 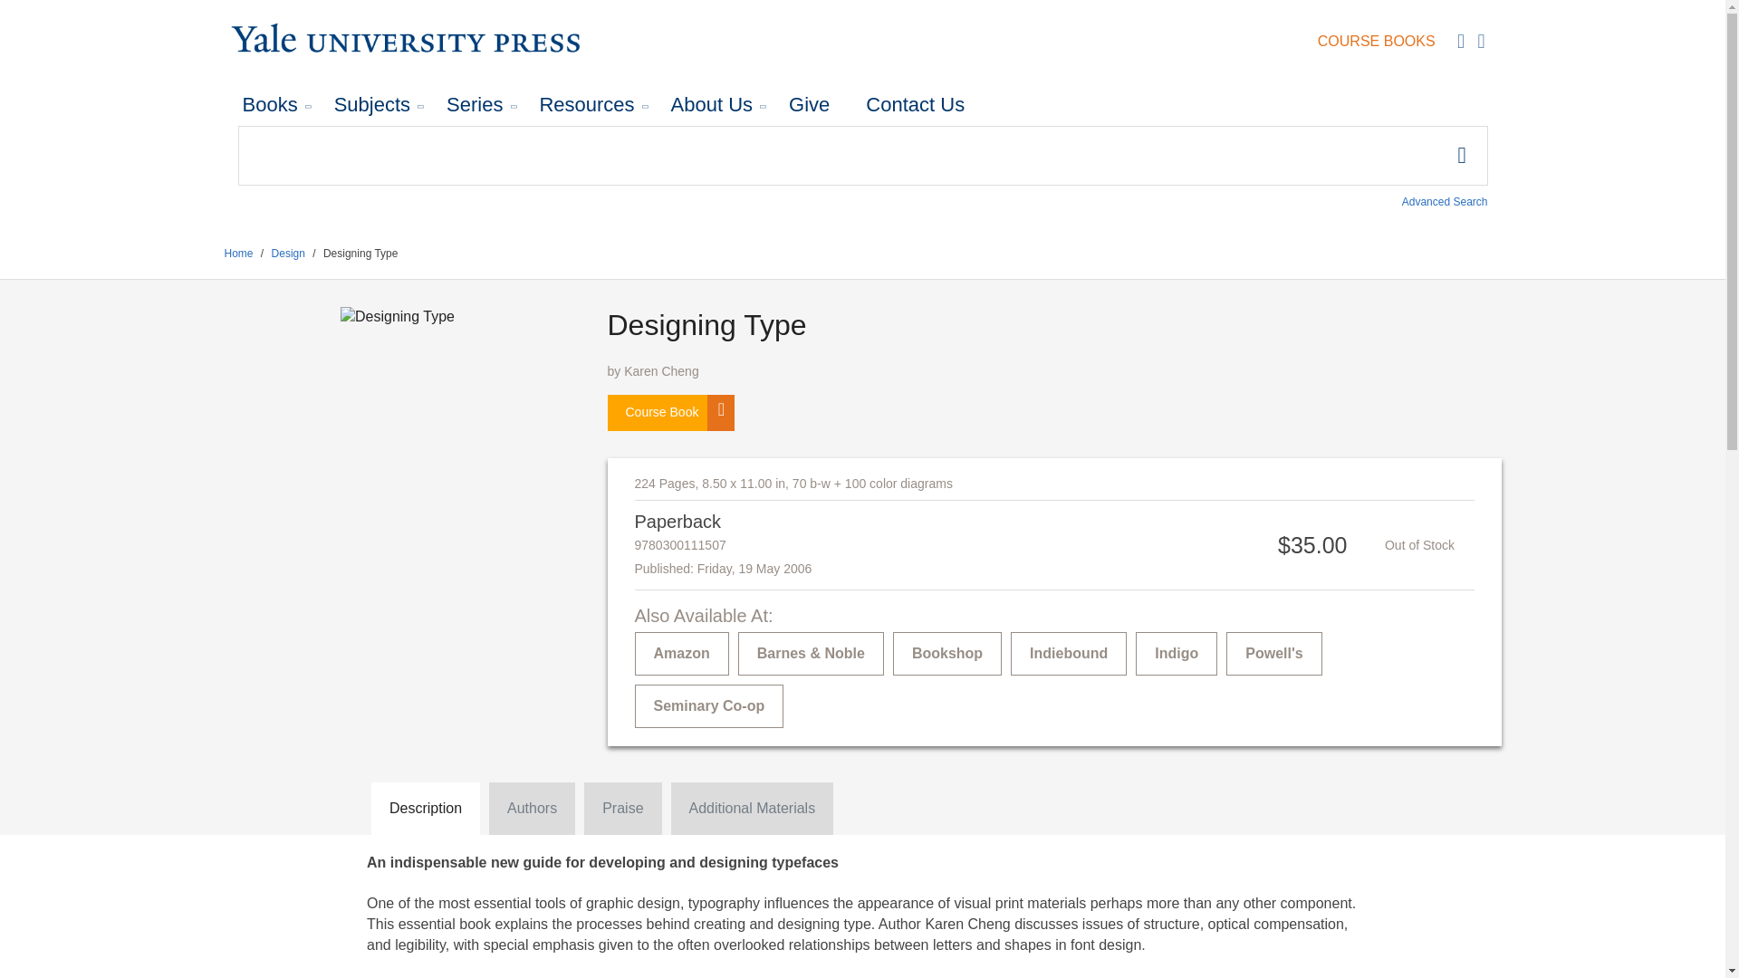 What do you see at coordinates (947, 654) in the screenshot?
I see `Bookshop` at bounding box center [947, 654].